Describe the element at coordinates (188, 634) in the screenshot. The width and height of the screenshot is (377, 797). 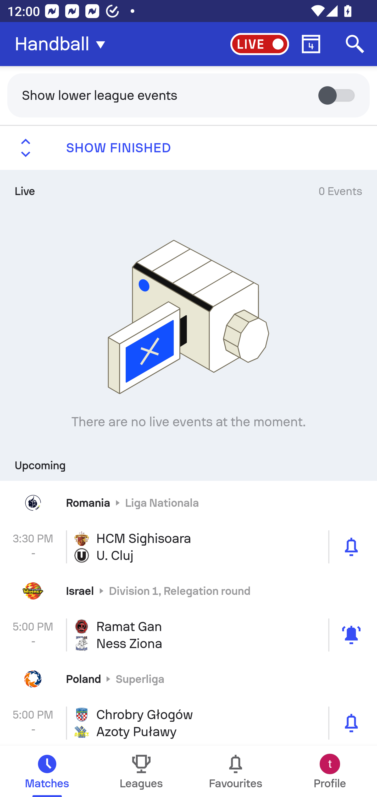
I see `5:00 PM - Ramat Gan Ness Ziona` at that location.